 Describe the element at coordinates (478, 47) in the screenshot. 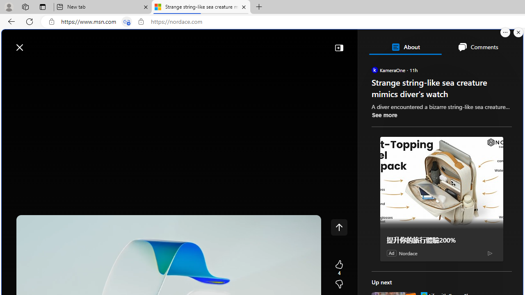

I see `Comments` at that location.